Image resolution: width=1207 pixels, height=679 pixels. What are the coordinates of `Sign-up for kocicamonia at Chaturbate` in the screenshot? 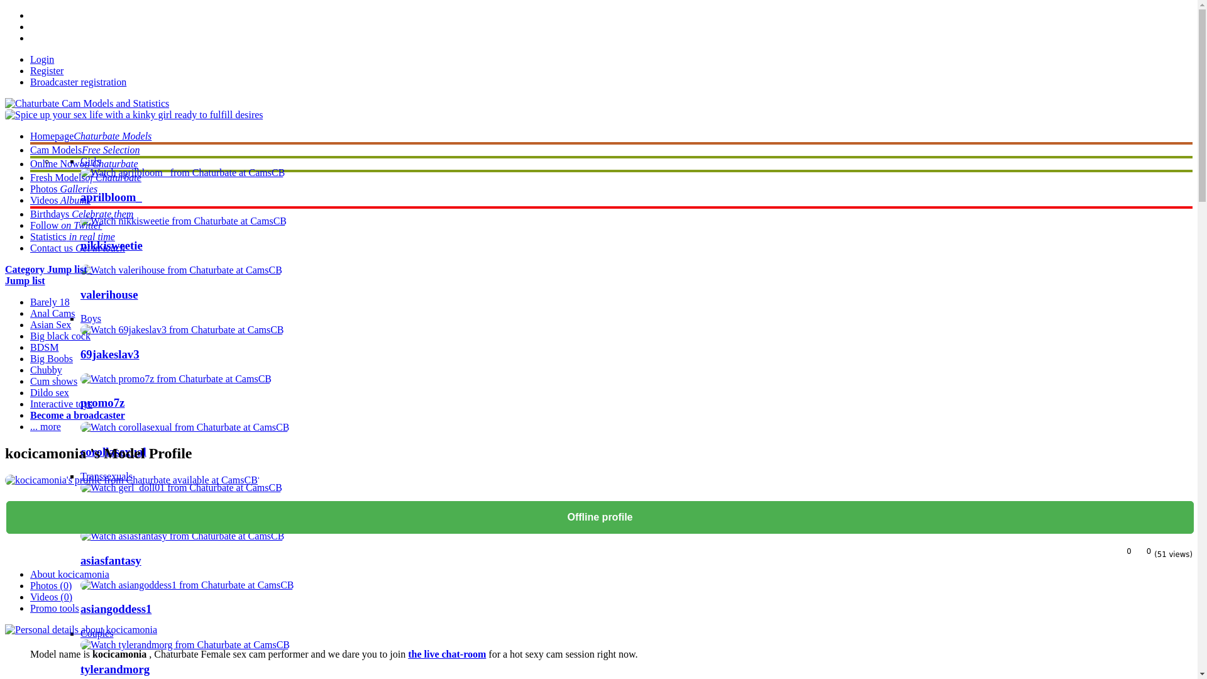 It's located at (47, 70).